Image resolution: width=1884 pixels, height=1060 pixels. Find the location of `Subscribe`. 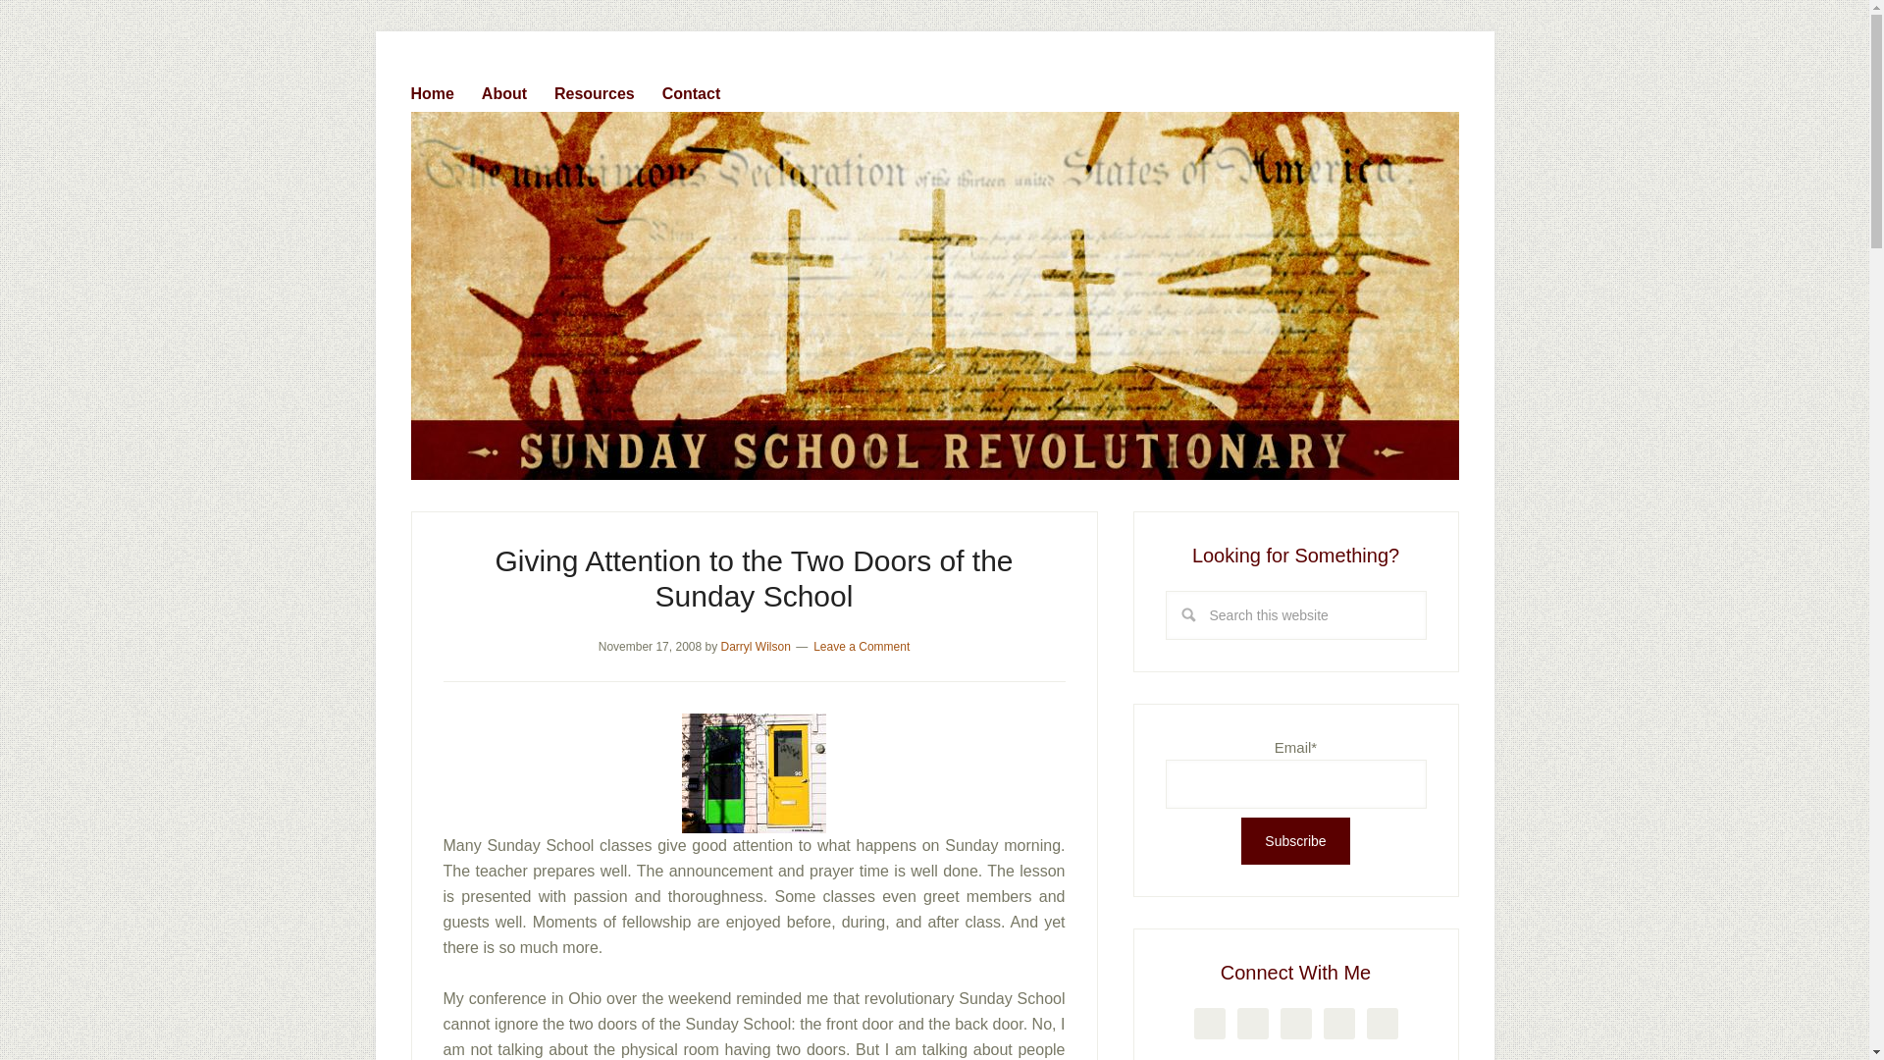

Subscribe is located at coordinates (1295, 840).